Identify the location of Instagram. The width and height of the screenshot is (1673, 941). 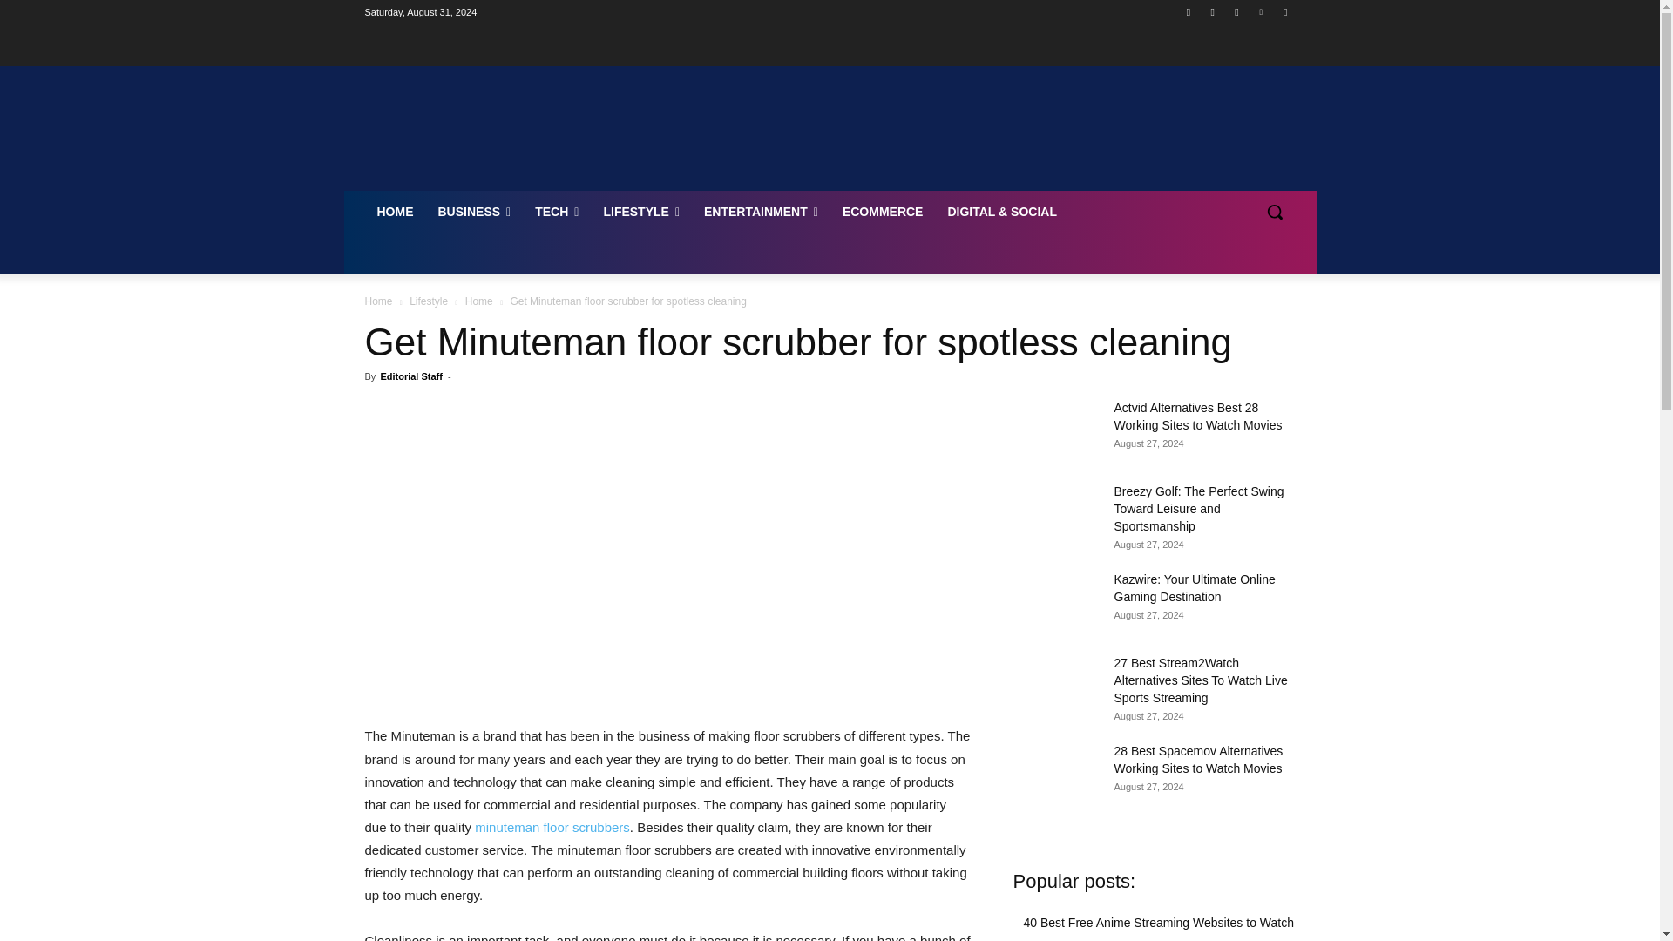
(1213, 11).